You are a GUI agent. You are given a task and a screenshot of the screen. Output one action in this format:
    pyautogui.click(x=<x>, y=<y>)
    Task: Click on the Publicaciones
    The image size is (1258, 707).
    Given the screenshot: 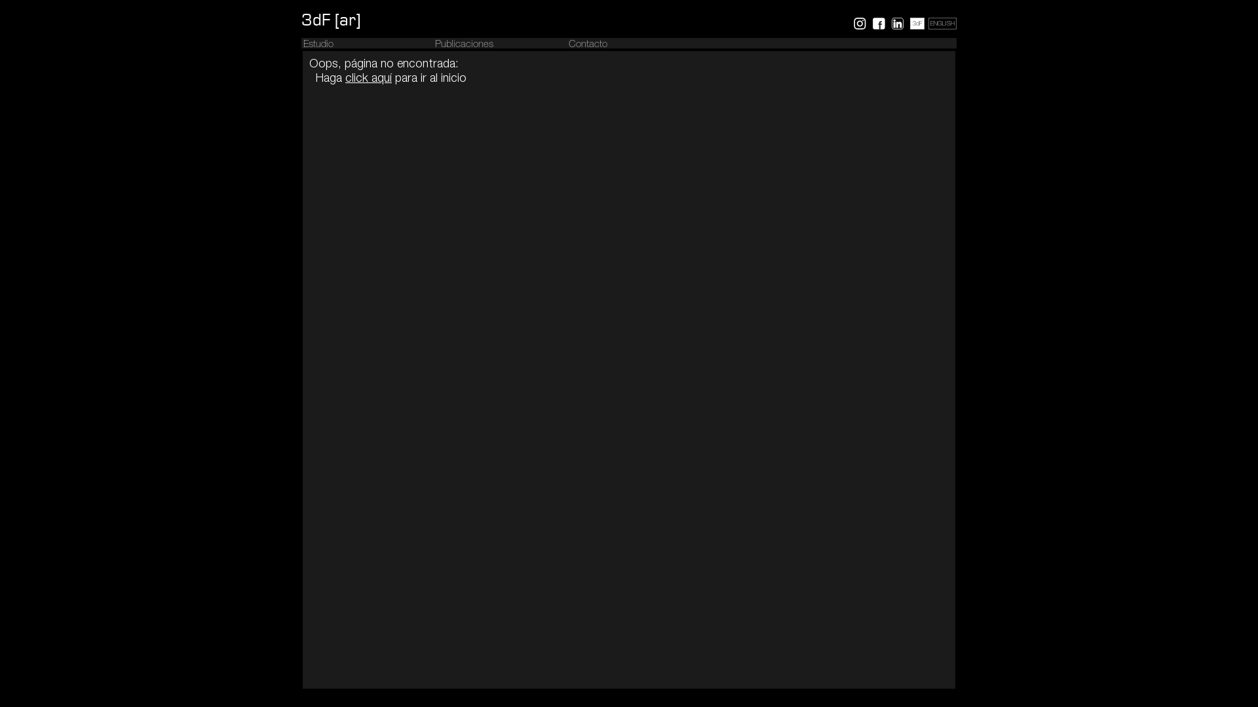 What is the action you would take?
    pyautogui.click(x=464, y=45)
    